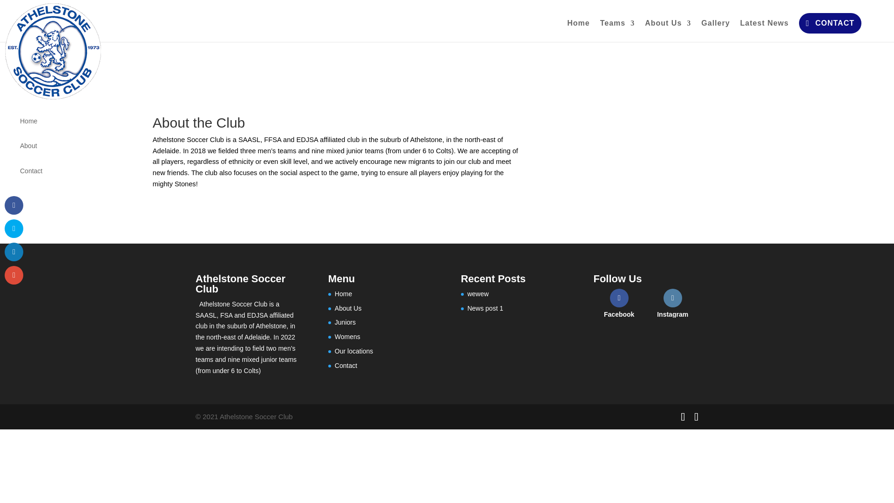 The image size is (894, 503). I want to click on Home, so click(578, 31).